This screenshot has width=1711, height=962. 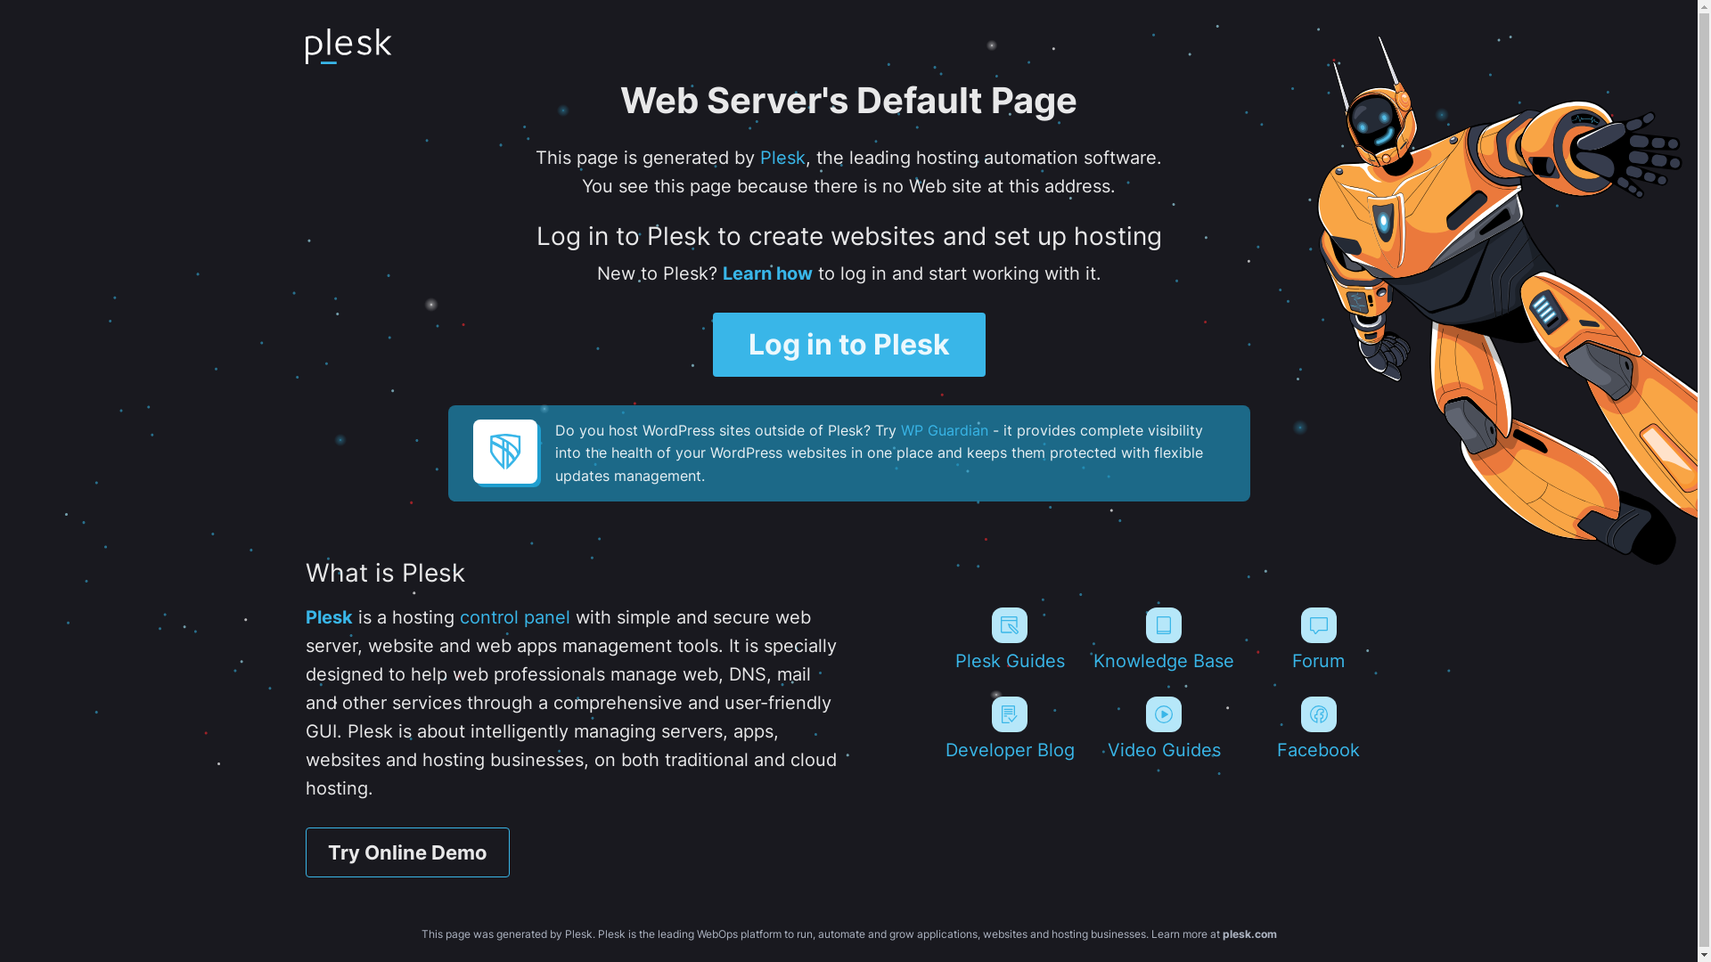 I want to click on Developer Blog, so click(x=1009, y=729).